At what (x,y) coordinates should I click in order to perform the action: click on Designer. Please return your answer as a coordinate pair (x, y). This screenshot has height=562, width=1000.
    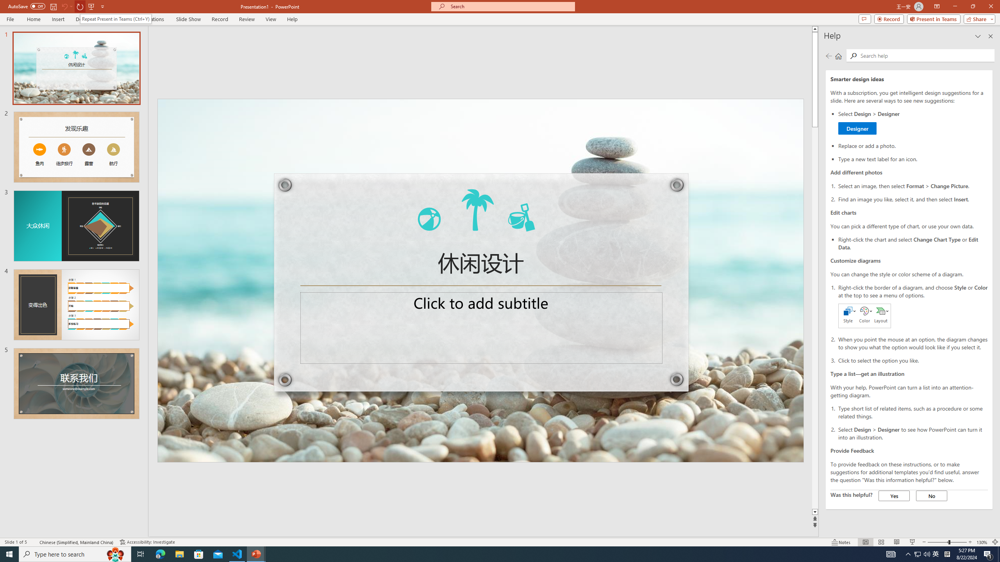
    Looking at the image, I should click on (857, 128).